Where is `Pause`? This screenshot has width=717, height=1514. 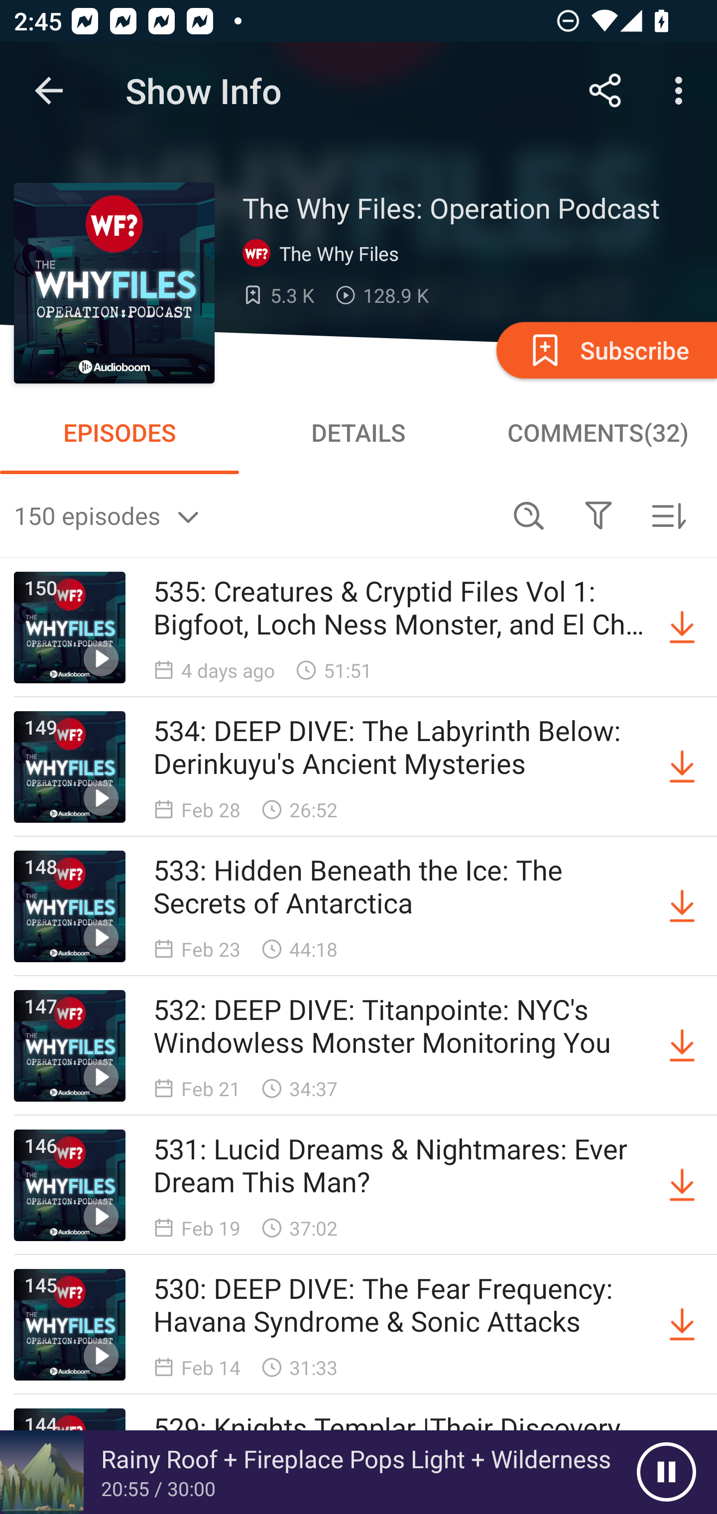
Pause is located at coordinates (666, 1472).